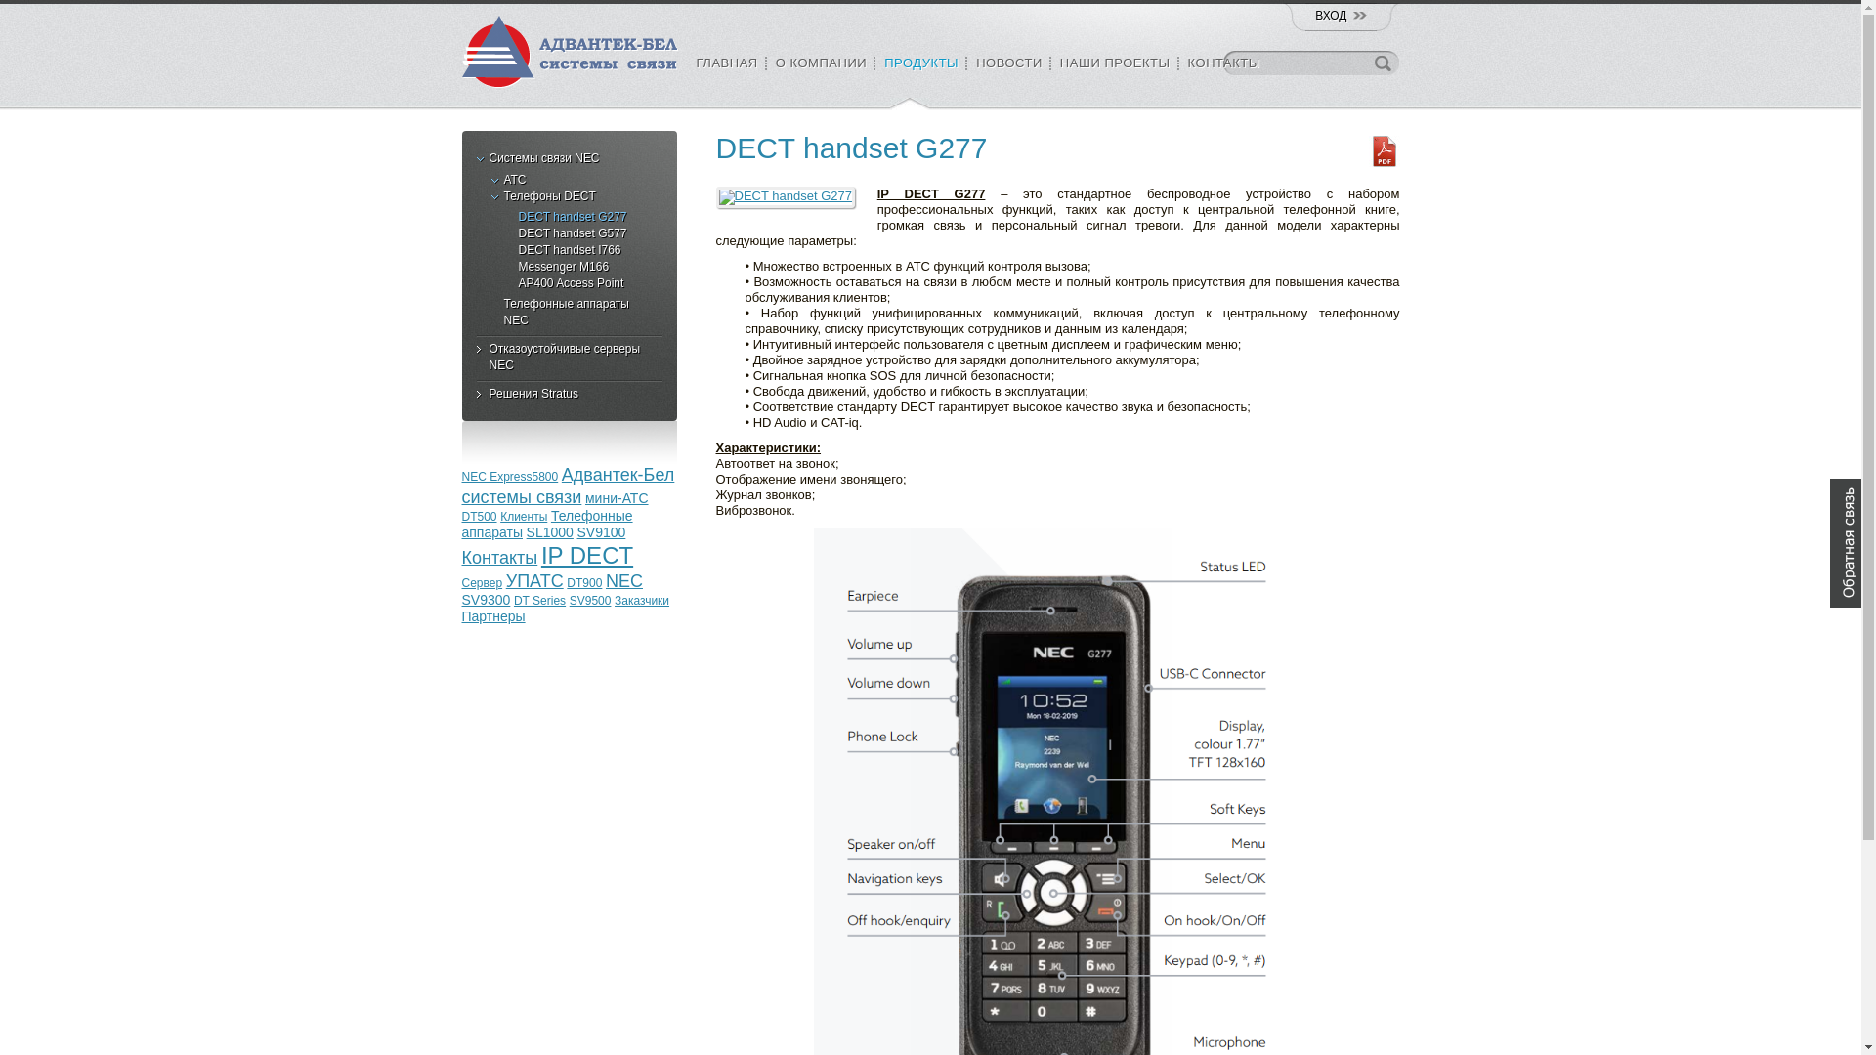 The image size is (1876, 1055). I want to click on SV9100, so click(602, 532).